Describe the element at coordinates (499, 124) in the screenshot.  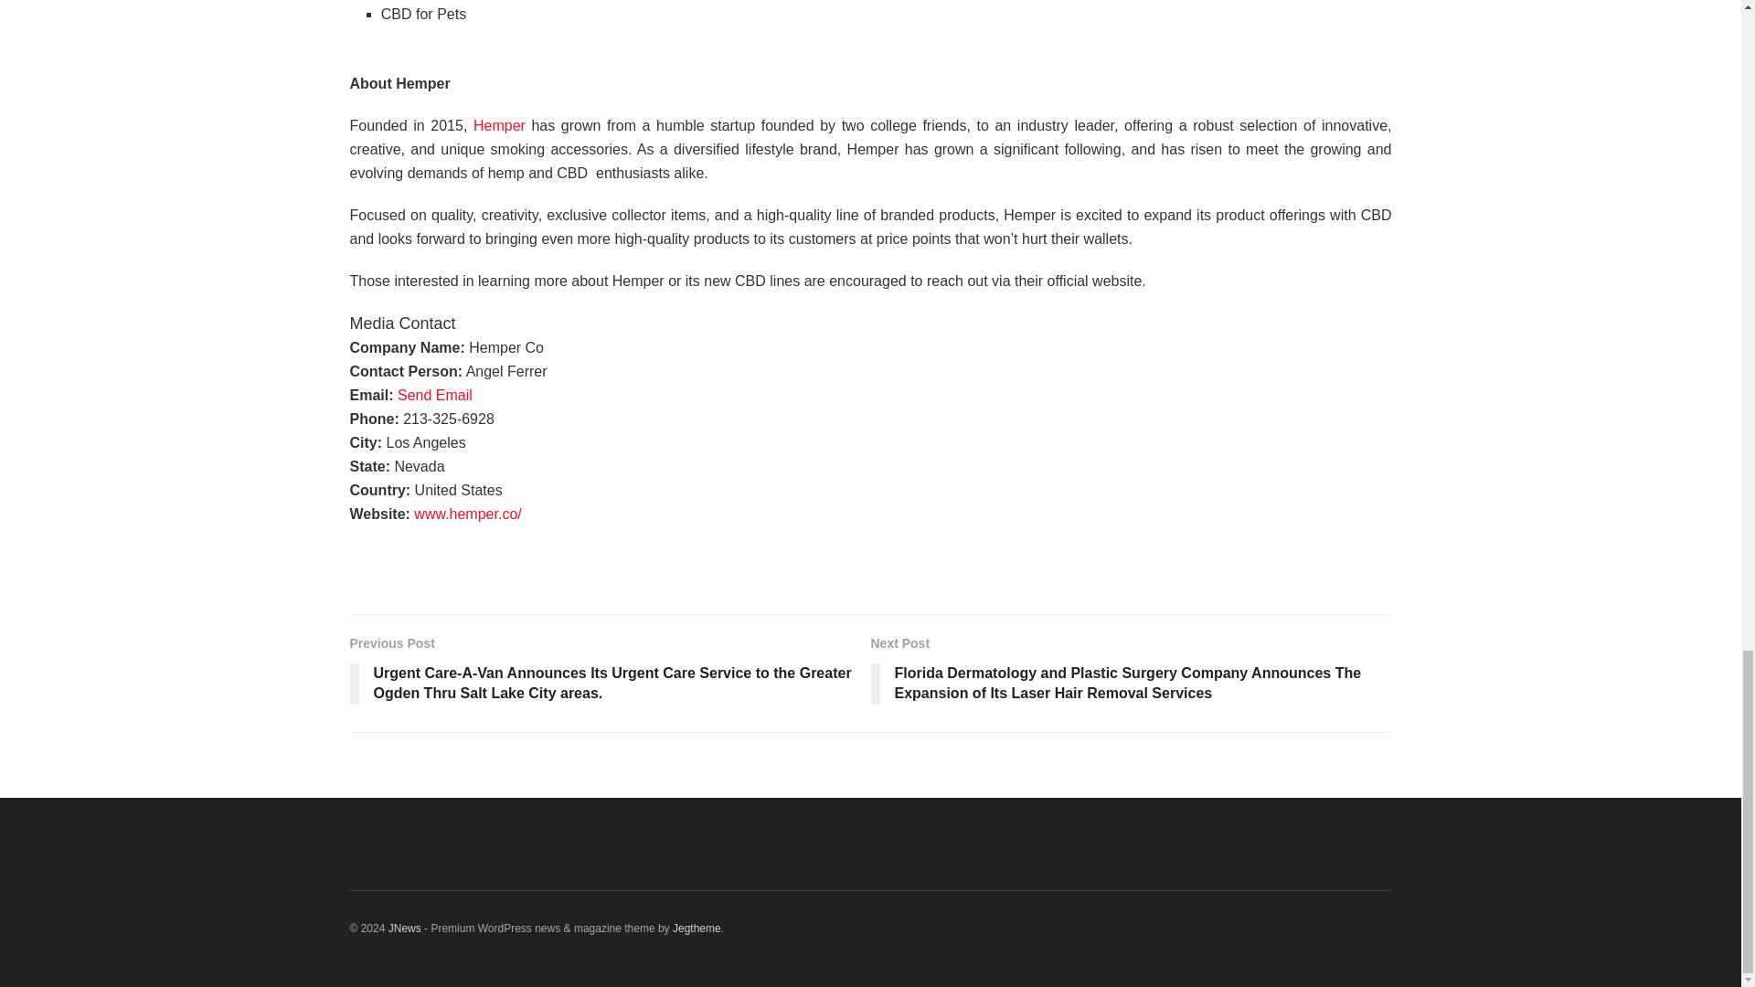
I see `Hemper` at that location.